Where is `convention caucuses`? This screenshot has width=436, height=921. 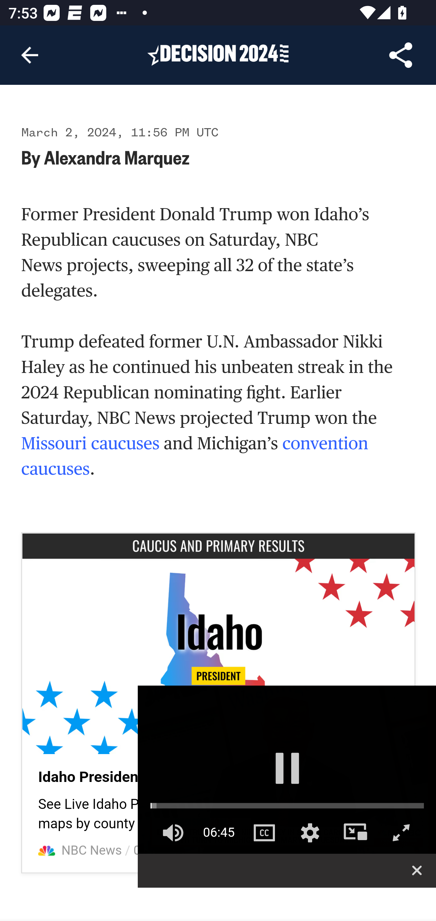
convention caucuses is located at coordinates (195, 457).